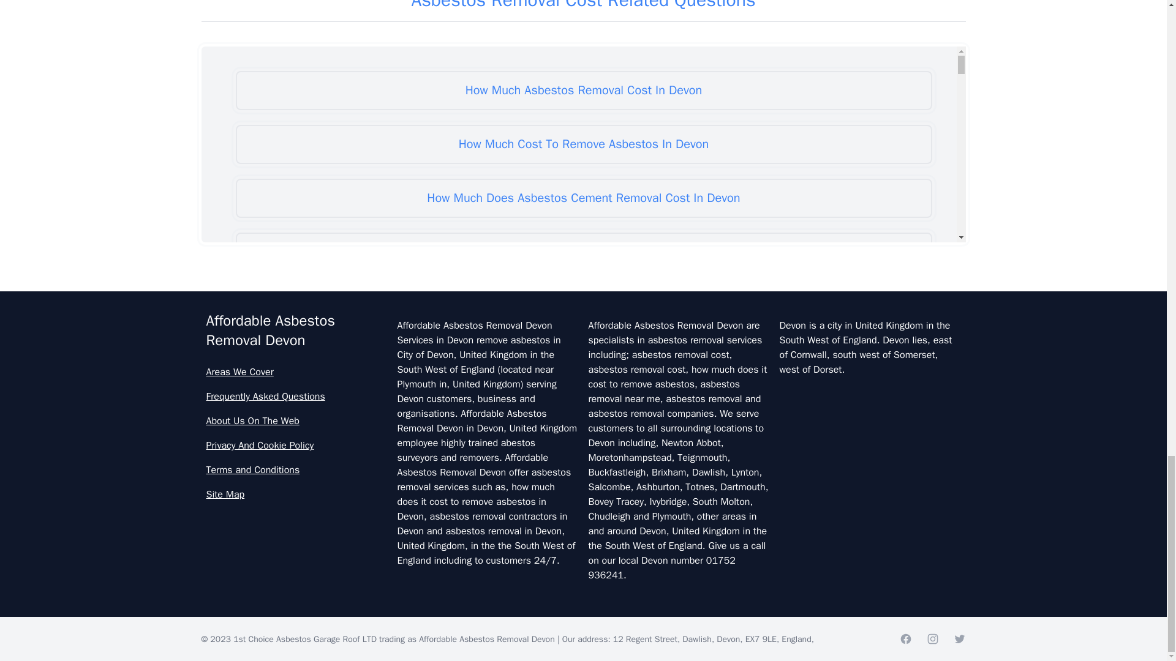 The height and width of the screenshot is (661, 1176). Describe the element at coordinates (583, 360) in the screenshot. I see `How Much Does Asbestos Tile Removal Cost In Devon` at that location.